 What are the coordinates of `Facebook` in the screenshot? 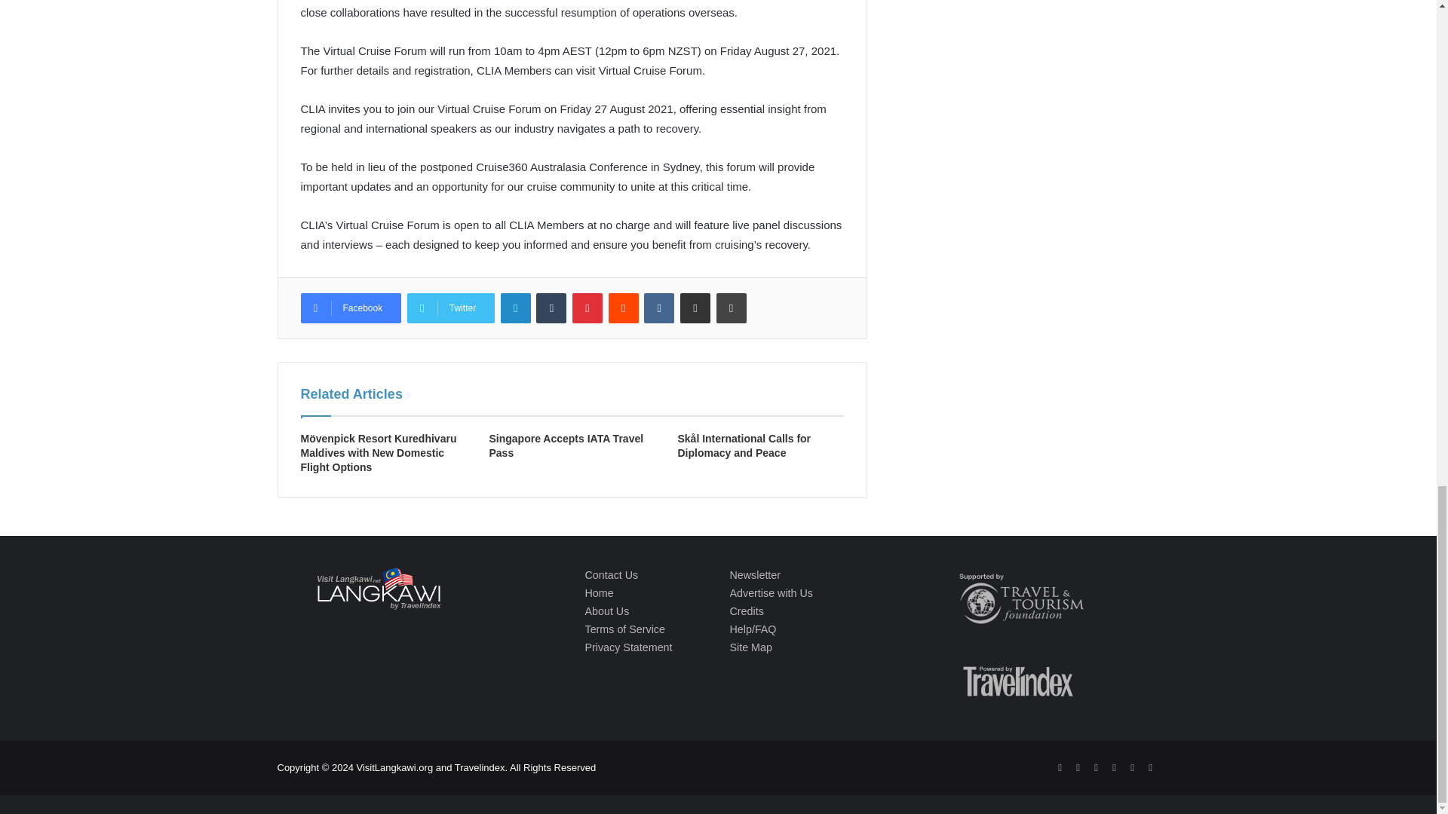 It's located at (350, 308).